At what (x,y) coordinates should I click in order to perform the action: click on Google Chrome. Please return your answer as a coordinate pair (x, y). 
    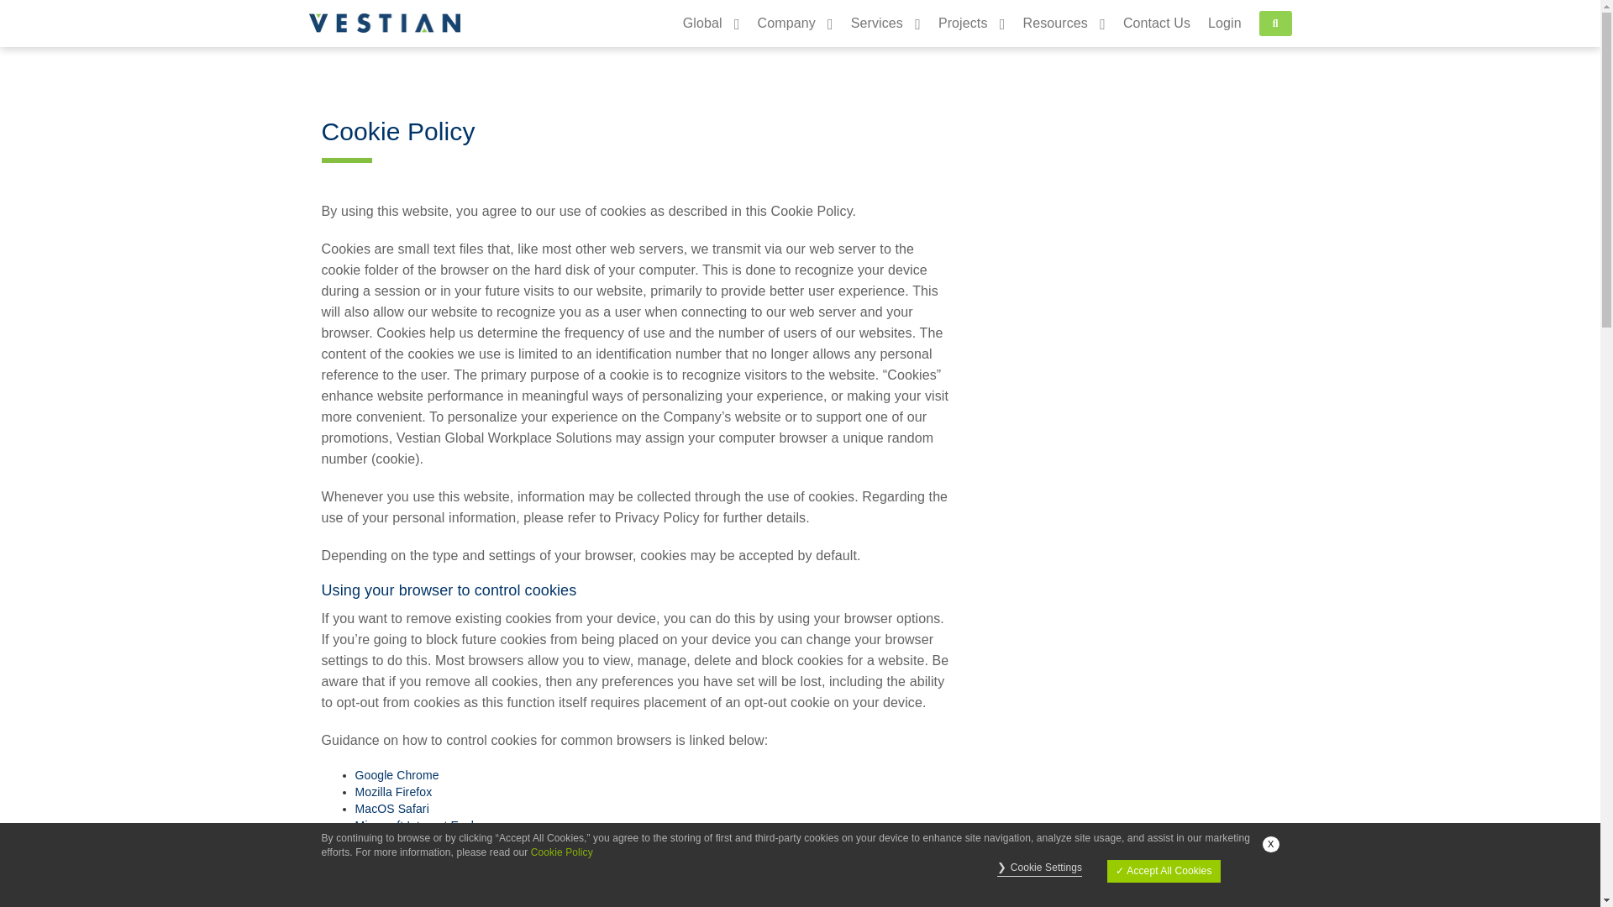
    Looking at the image, I should click on (397, 774).